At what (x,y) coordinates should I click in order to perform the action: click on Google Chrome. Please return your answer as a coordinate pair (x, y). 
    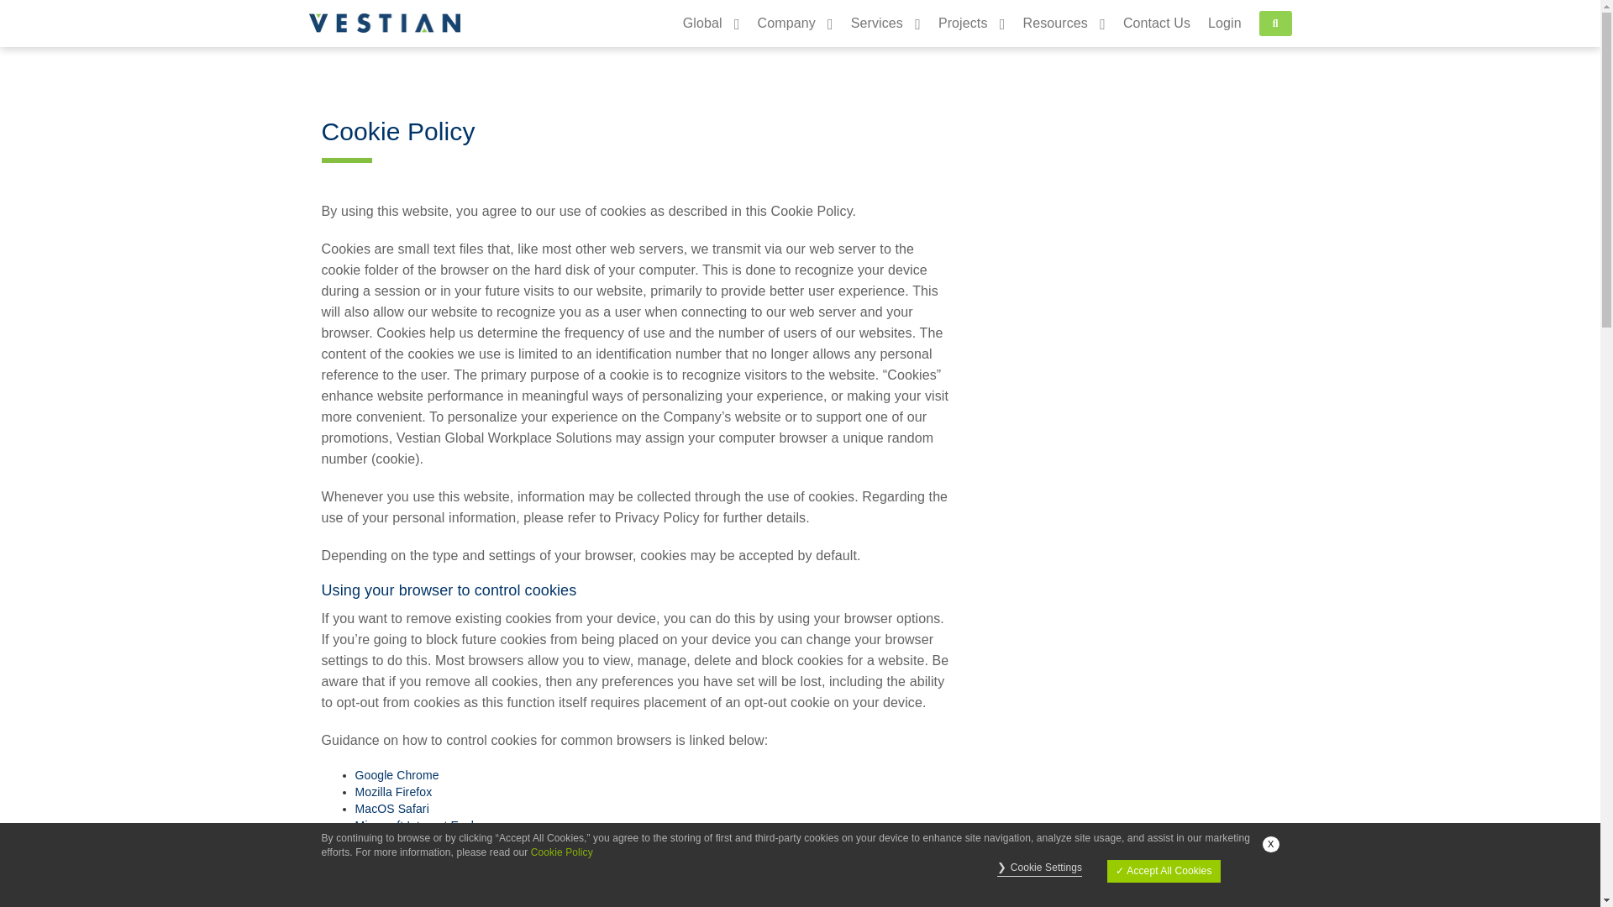
    Looking at the image, I should click on (397, 774).